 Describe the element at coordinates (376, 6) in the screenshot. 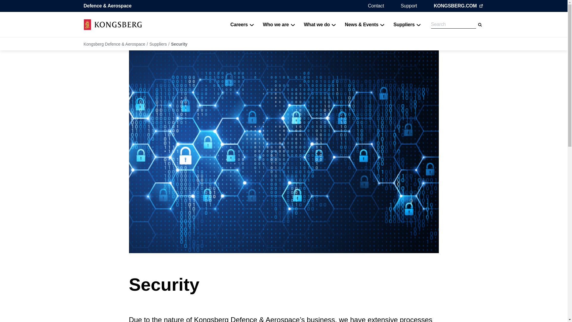

I see `Contact` at that location.